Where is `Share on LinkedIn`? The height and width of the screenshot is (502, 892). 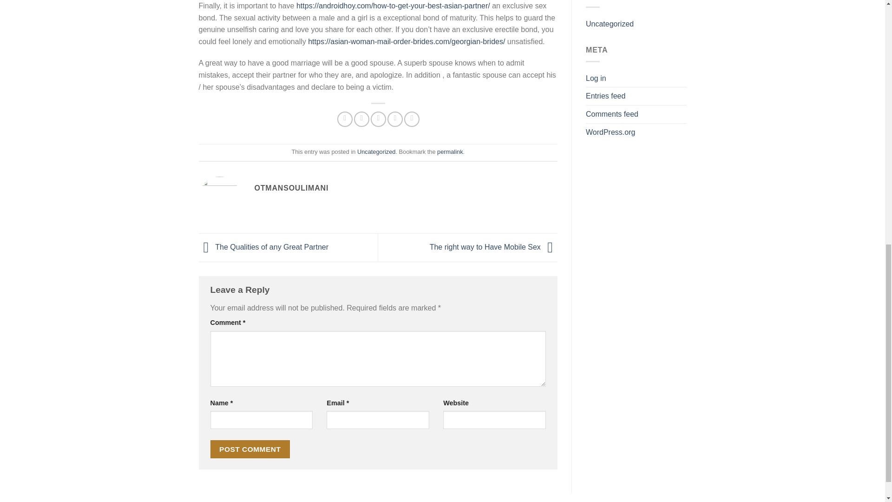 Share on LinkedIn is located at coordinates (412, 119).